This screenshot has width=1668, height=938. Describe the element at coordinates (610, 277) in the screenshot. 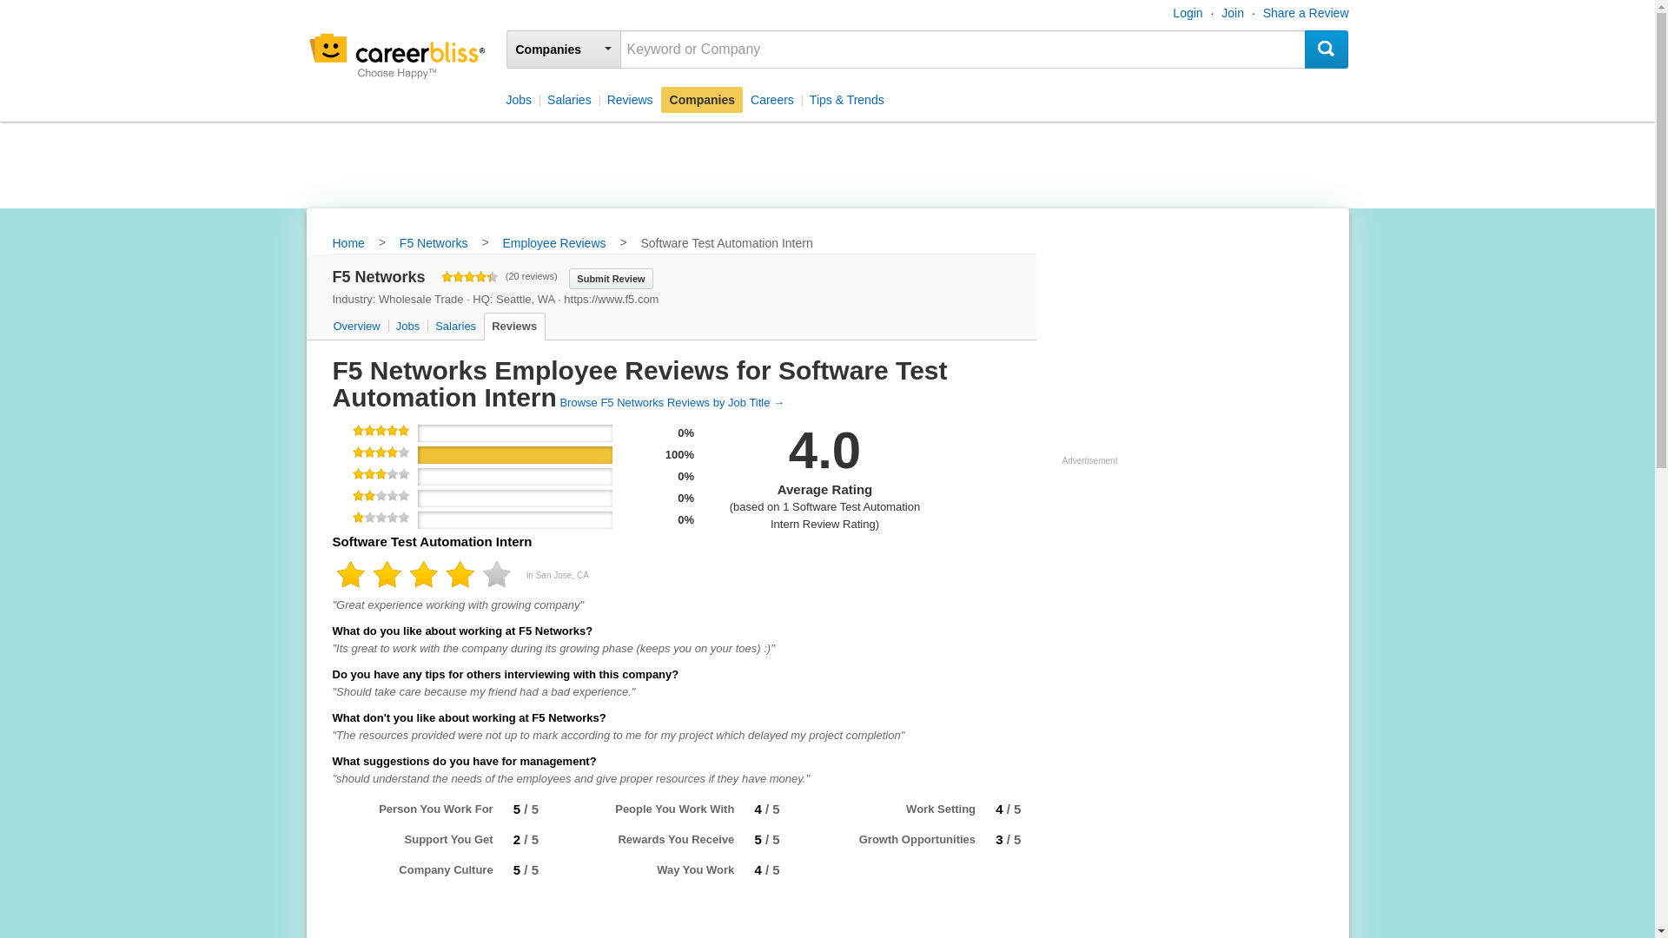

I see `Submit Review` at that location.